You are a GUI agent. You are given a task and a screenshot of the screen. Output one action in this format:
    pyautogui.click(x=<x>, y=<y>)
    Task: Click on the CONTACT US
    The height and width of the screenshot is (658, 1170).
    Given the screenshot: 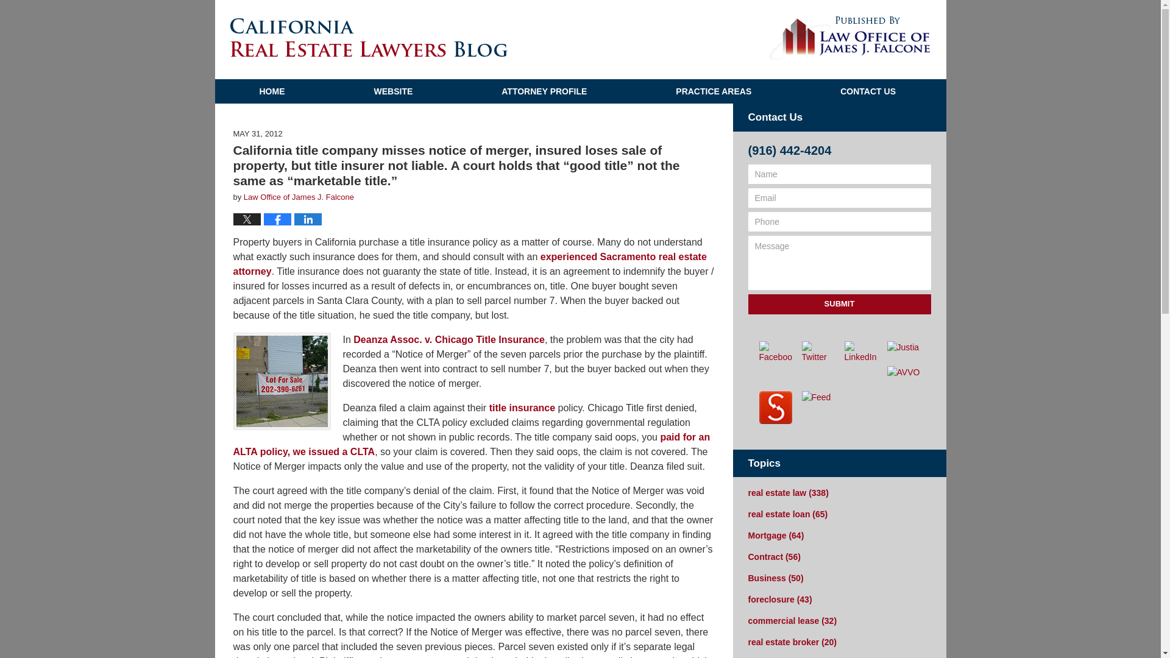 What is the action you would take?
    pyautogui.click(x=868, y=91)
    